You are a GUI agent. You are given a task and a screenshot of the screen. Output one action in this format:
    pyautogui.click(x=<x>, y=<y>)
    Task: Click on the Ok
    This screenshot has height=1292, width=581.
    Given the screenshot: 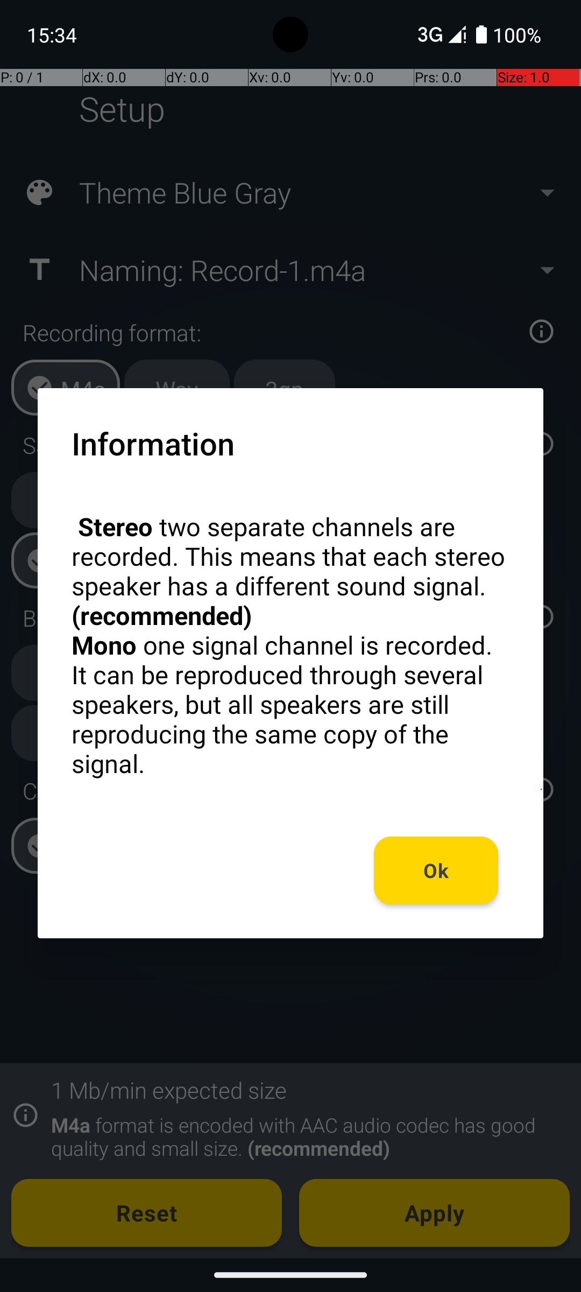 What is the action you would take?
    pyautogui.click(x=436, y=870)
    